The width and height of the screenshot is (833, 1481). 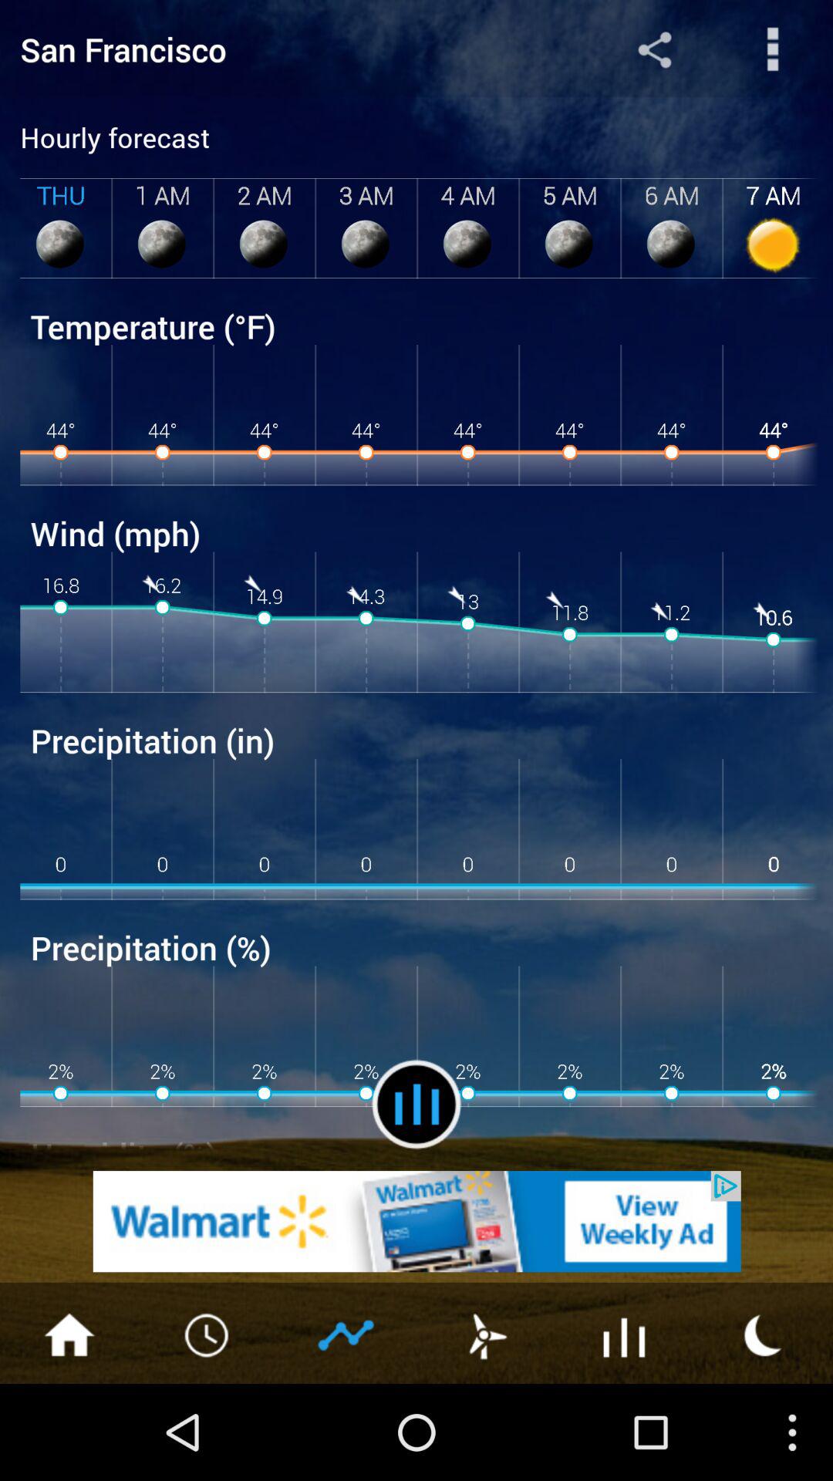 I want to click on see charting and changes, so click(x=347, y=1334).